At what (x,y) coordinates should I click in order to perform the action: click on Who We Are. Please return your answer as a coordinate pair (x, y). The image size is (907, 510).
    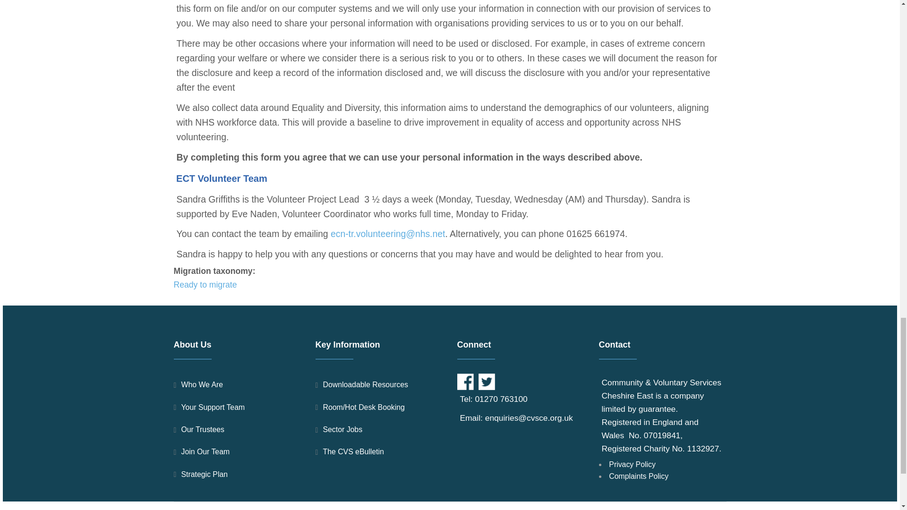
    Looking at the image, I should click on (237, 384).